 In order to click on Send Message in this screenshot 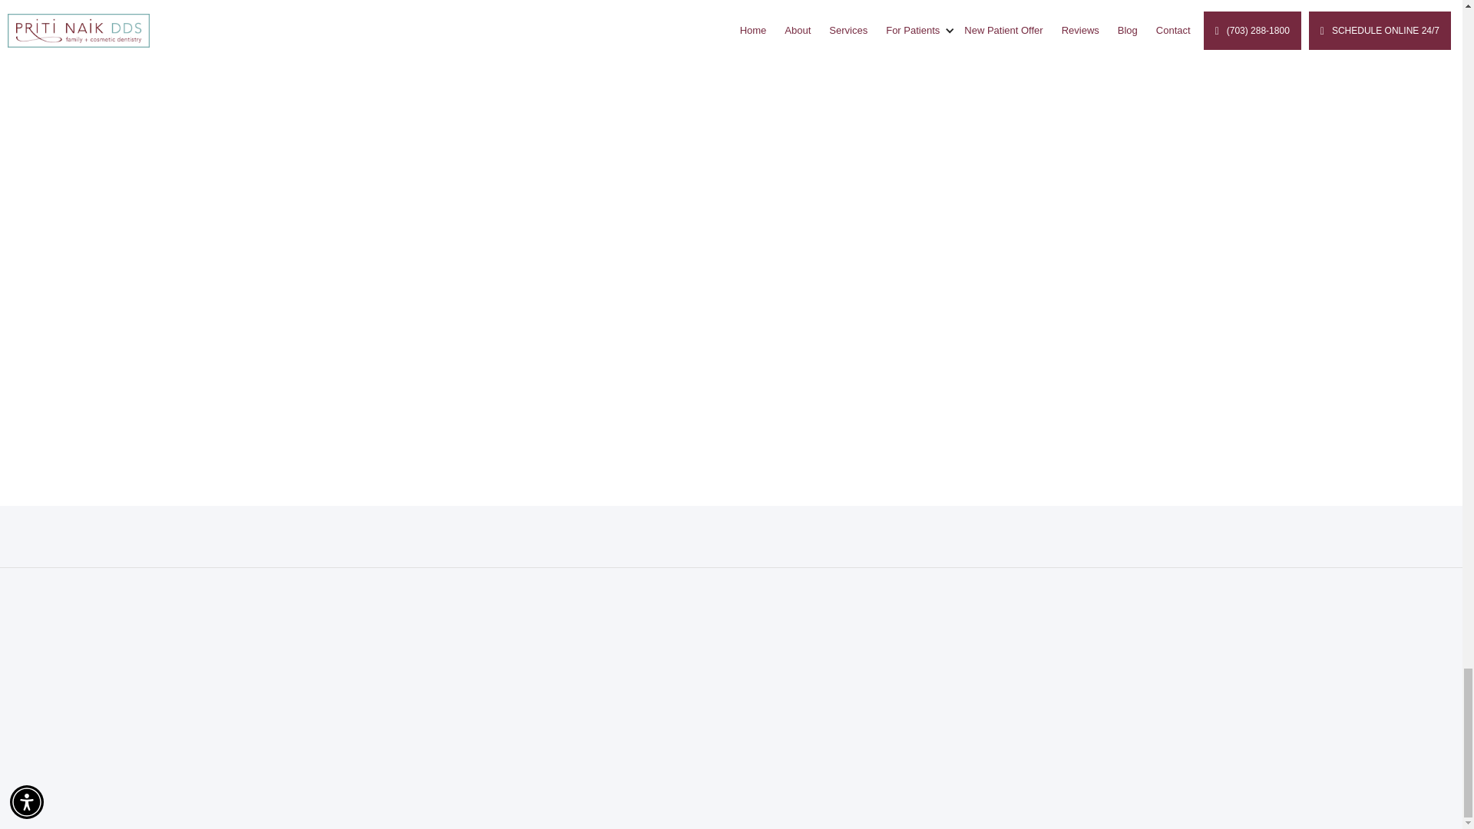, I will do `click(731, 454)`.